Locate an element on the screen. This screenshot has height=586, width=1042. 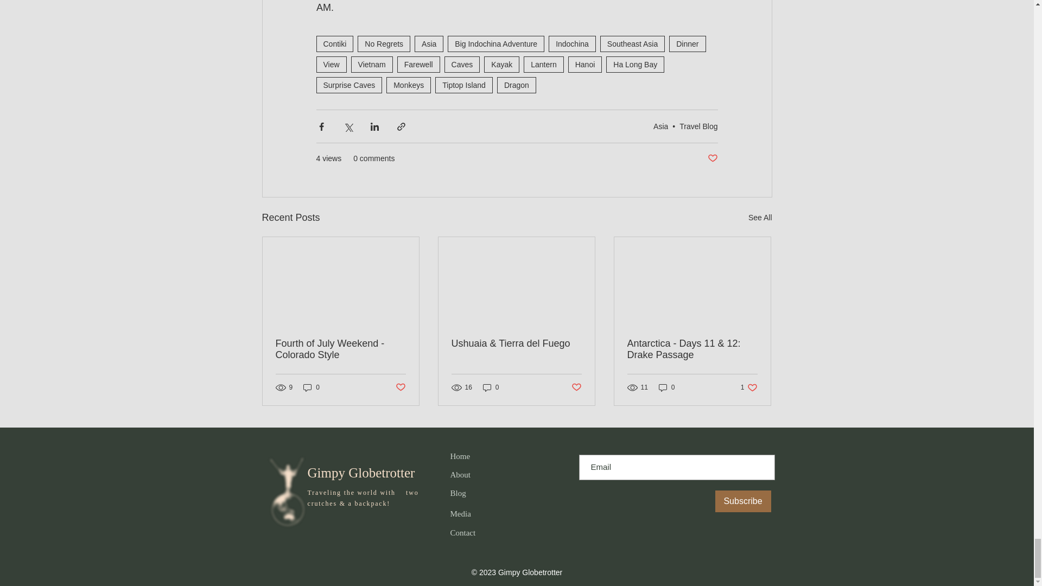
Surprise Caves is located at coordinates (348, 85).